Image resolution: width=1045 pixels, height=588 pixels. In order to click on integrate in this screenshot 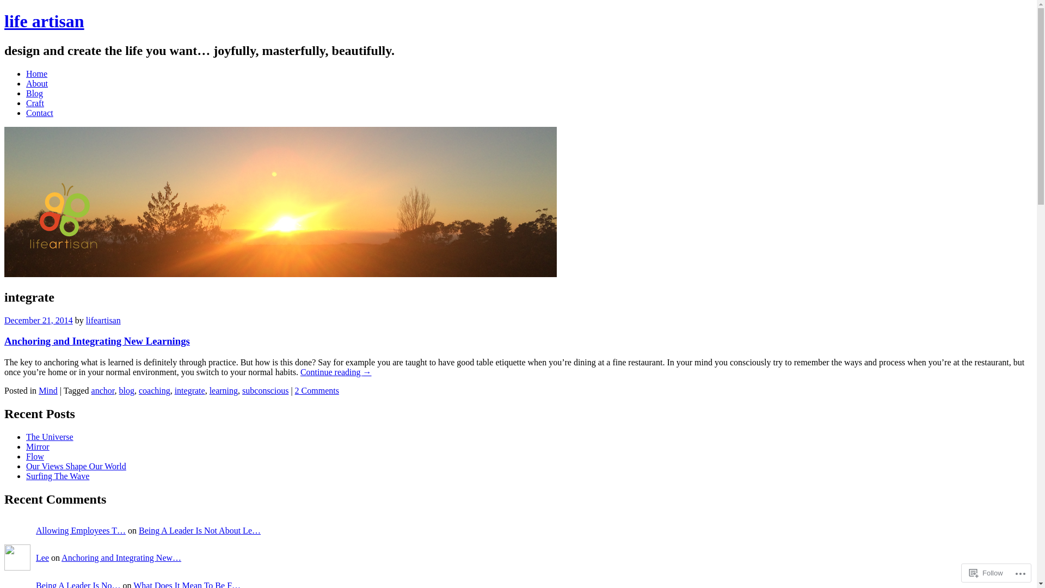, I will do `click(190, 391)`.